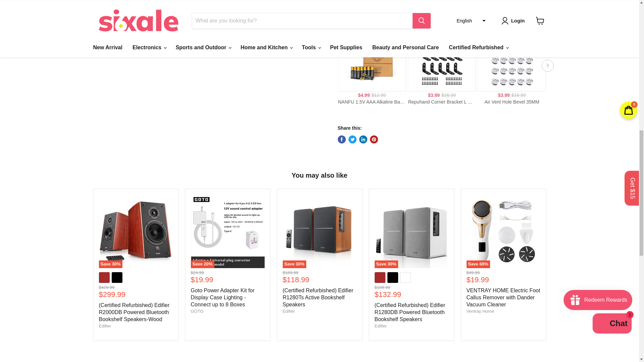 The image size is (644, 362). What do you see at coordinates (380, 326) in the screenshot?
I see `Edifier` at bounding box center [380, 326].